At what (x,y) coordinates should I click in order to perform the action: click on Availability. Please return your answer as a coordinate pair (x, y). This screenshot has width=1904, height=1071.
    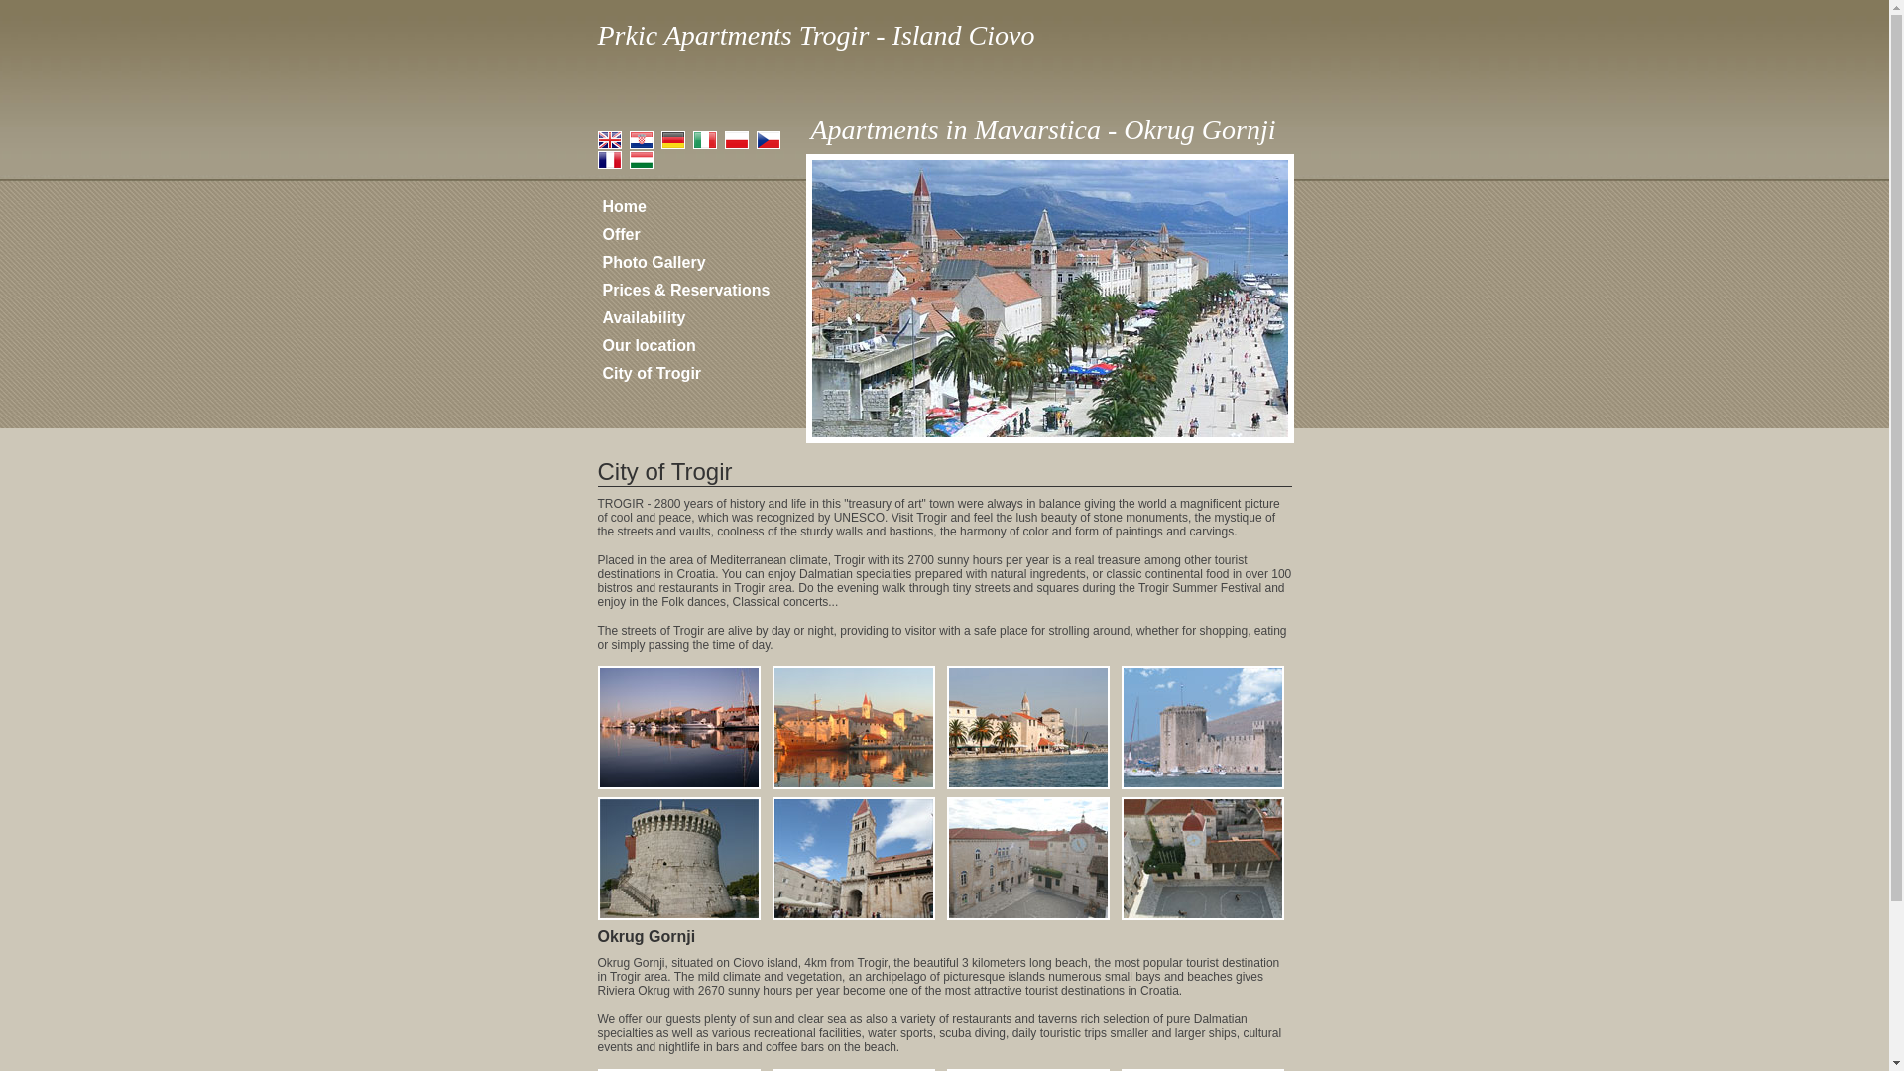
    Looking at the image, I should click on (645, 317).